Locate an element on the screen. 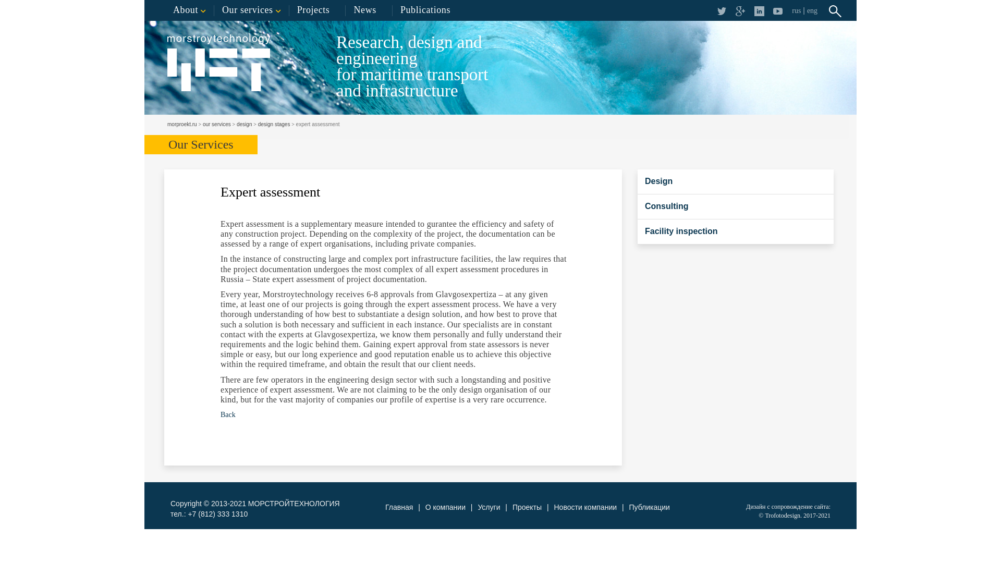  About is located at coordinates (190, 10).